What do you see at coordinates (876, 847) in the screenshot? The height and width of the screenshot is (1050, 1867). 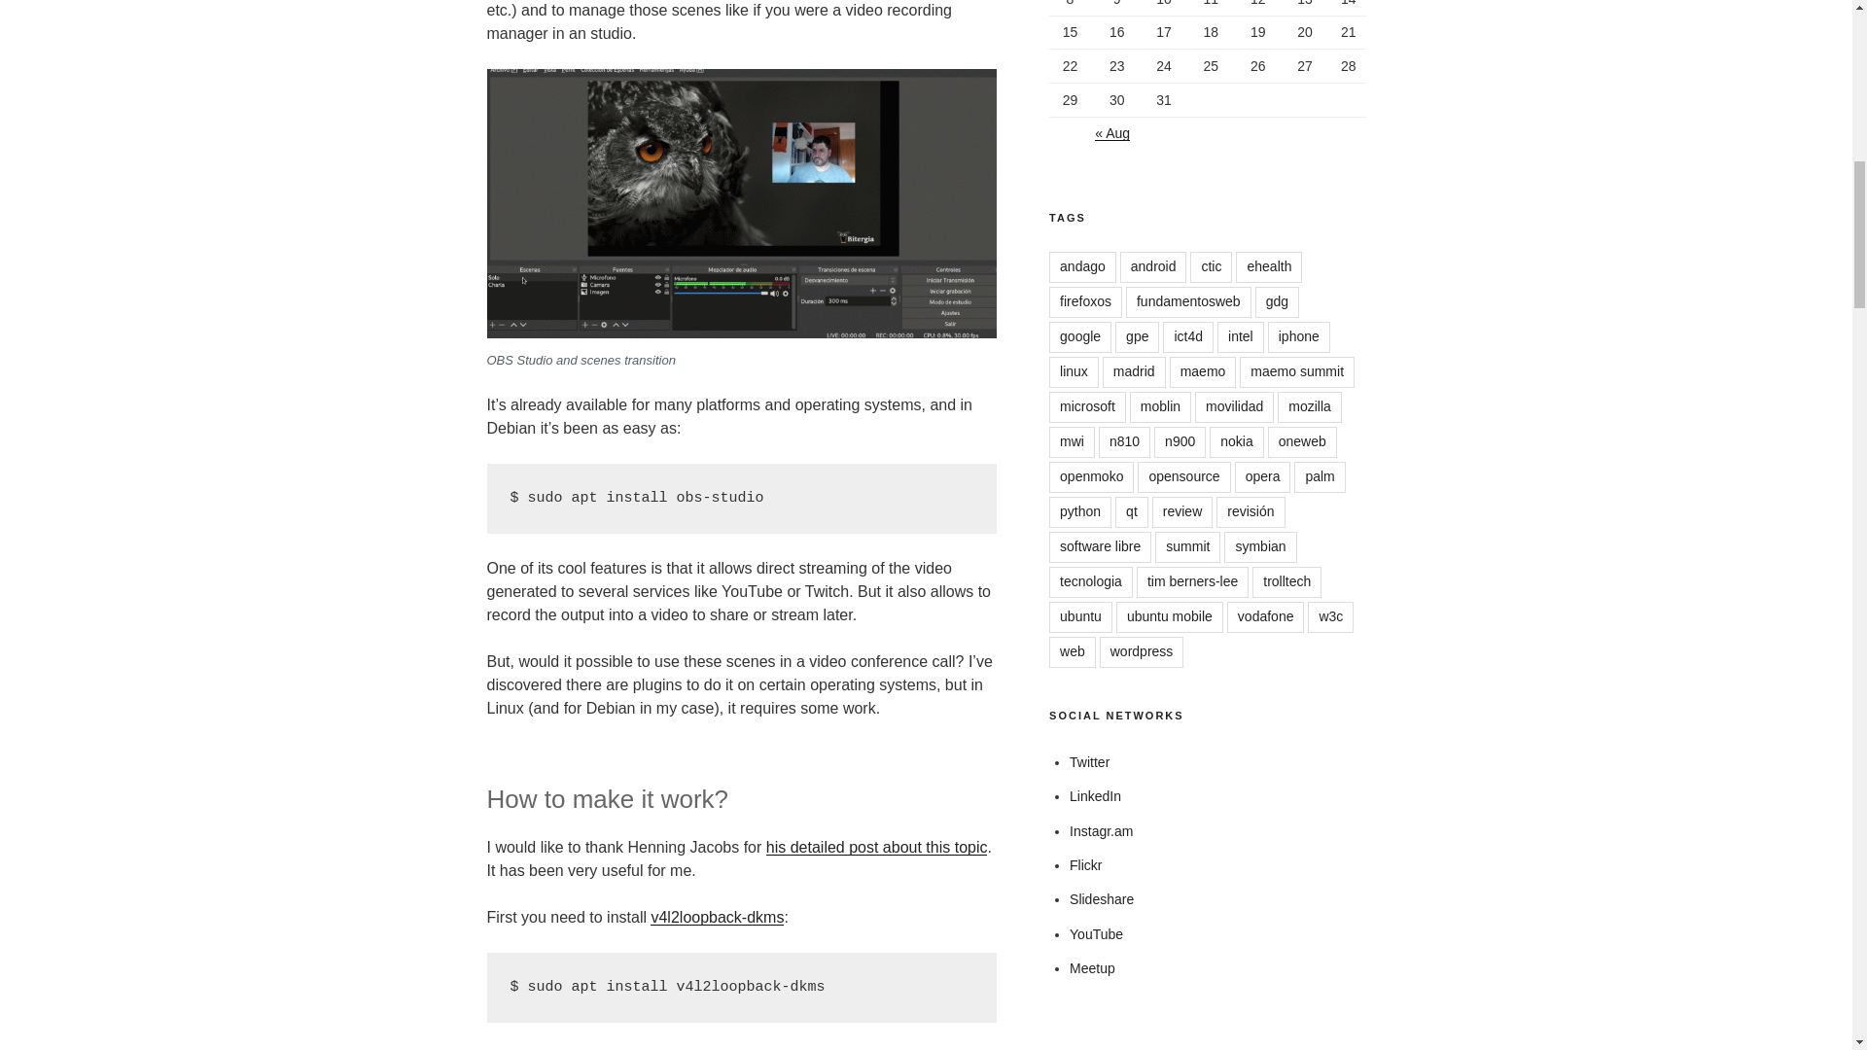 I see `his detailed post about this topic` at bounding box center [876, 847].